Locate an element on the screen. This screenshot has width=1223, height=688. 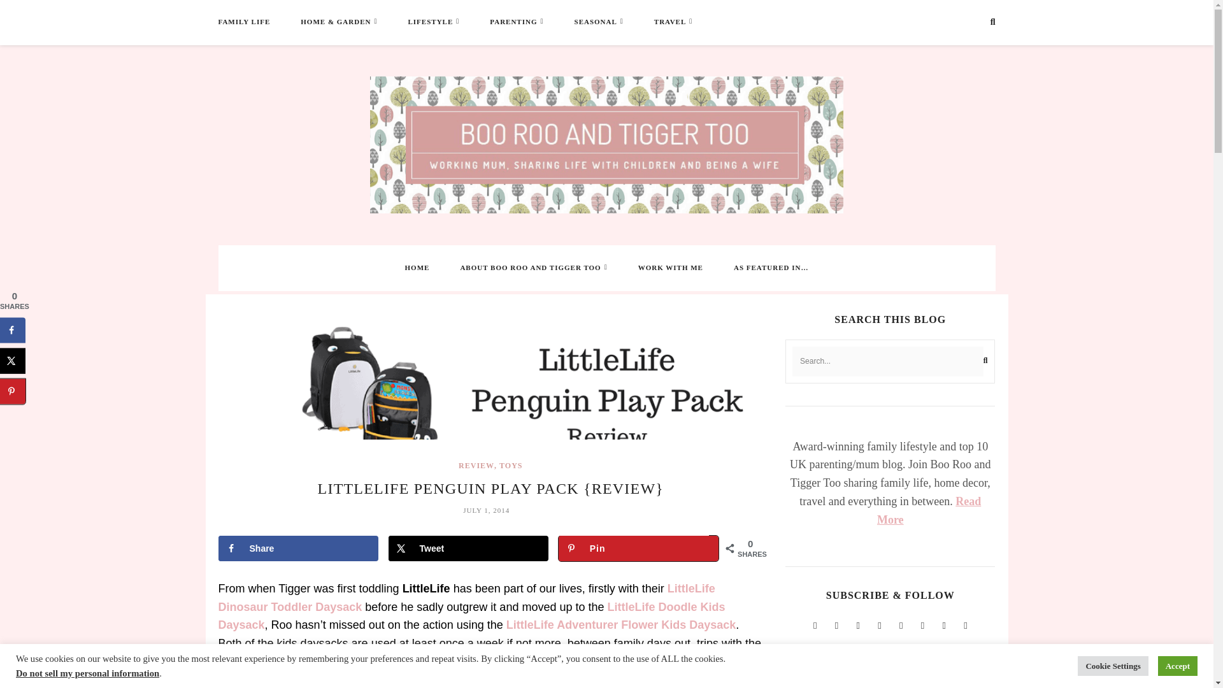
REVIEW: LittleLife Adventurer Kids Daysack Flower is located at coordinates (620, 624).